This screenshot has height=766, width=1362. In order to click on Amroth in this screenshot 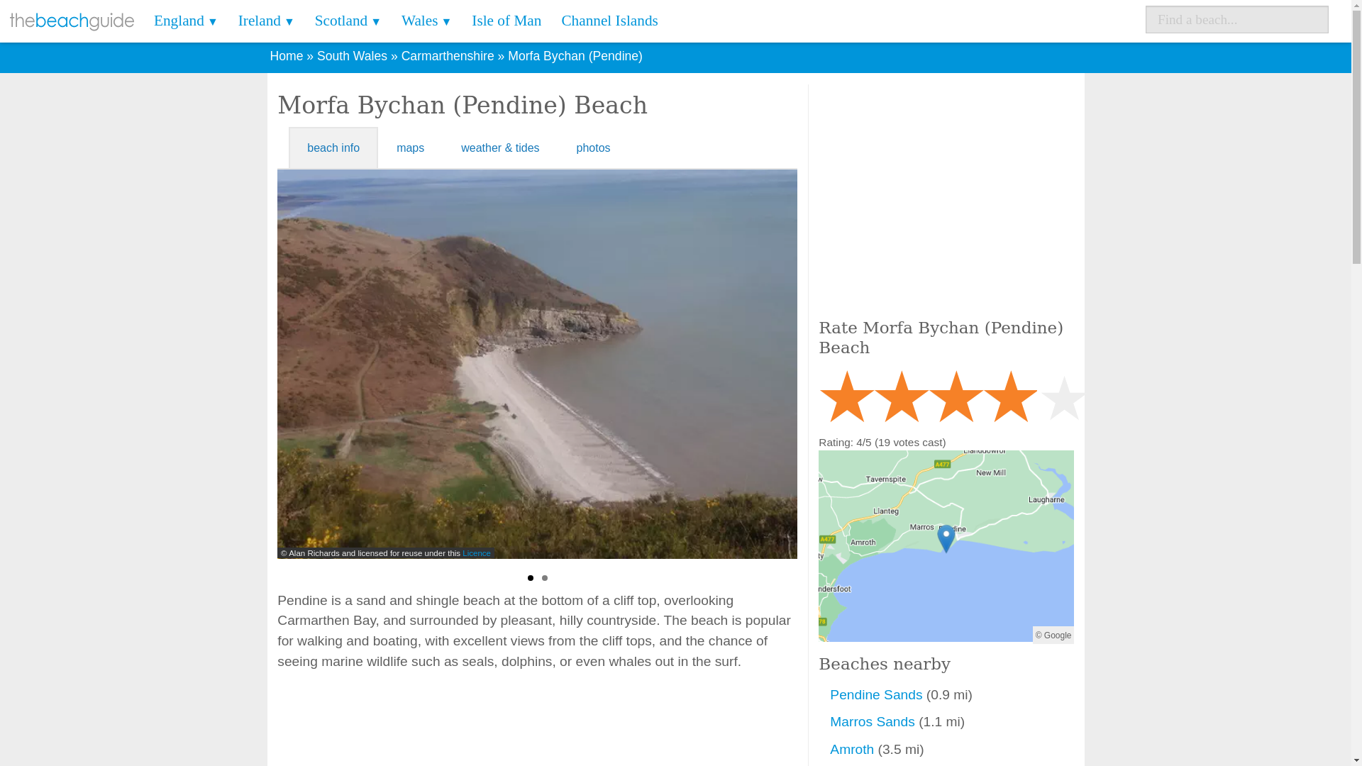, I will do `click(853, 749)`.